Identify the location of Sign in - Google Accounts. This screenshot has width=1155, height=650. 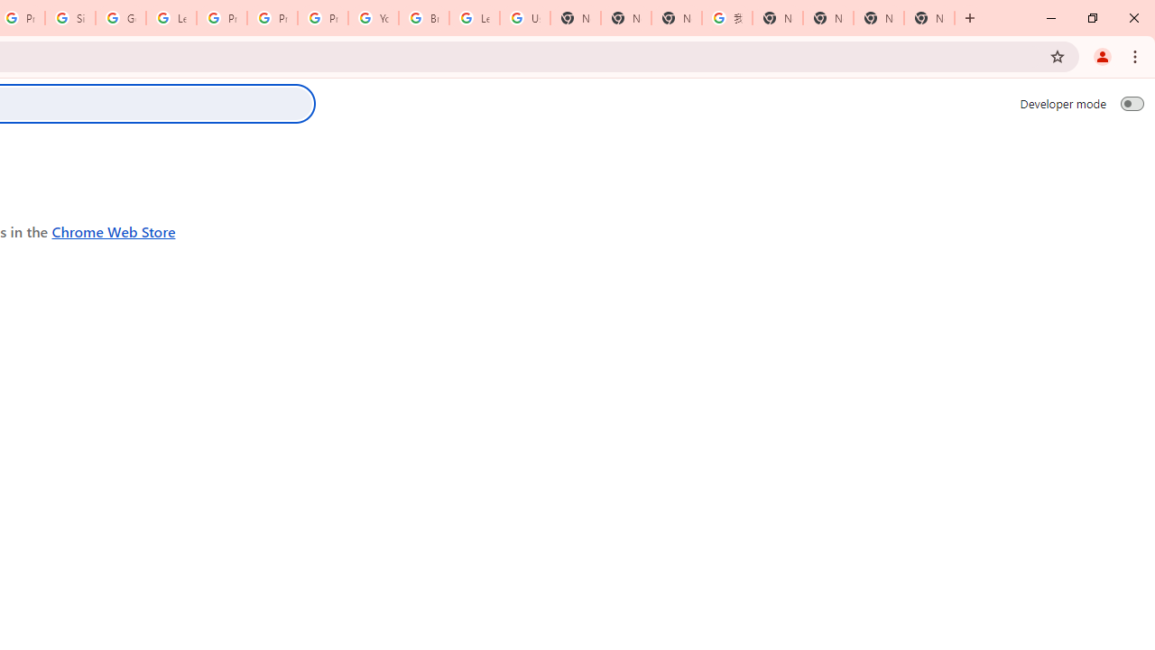
(70, 18).